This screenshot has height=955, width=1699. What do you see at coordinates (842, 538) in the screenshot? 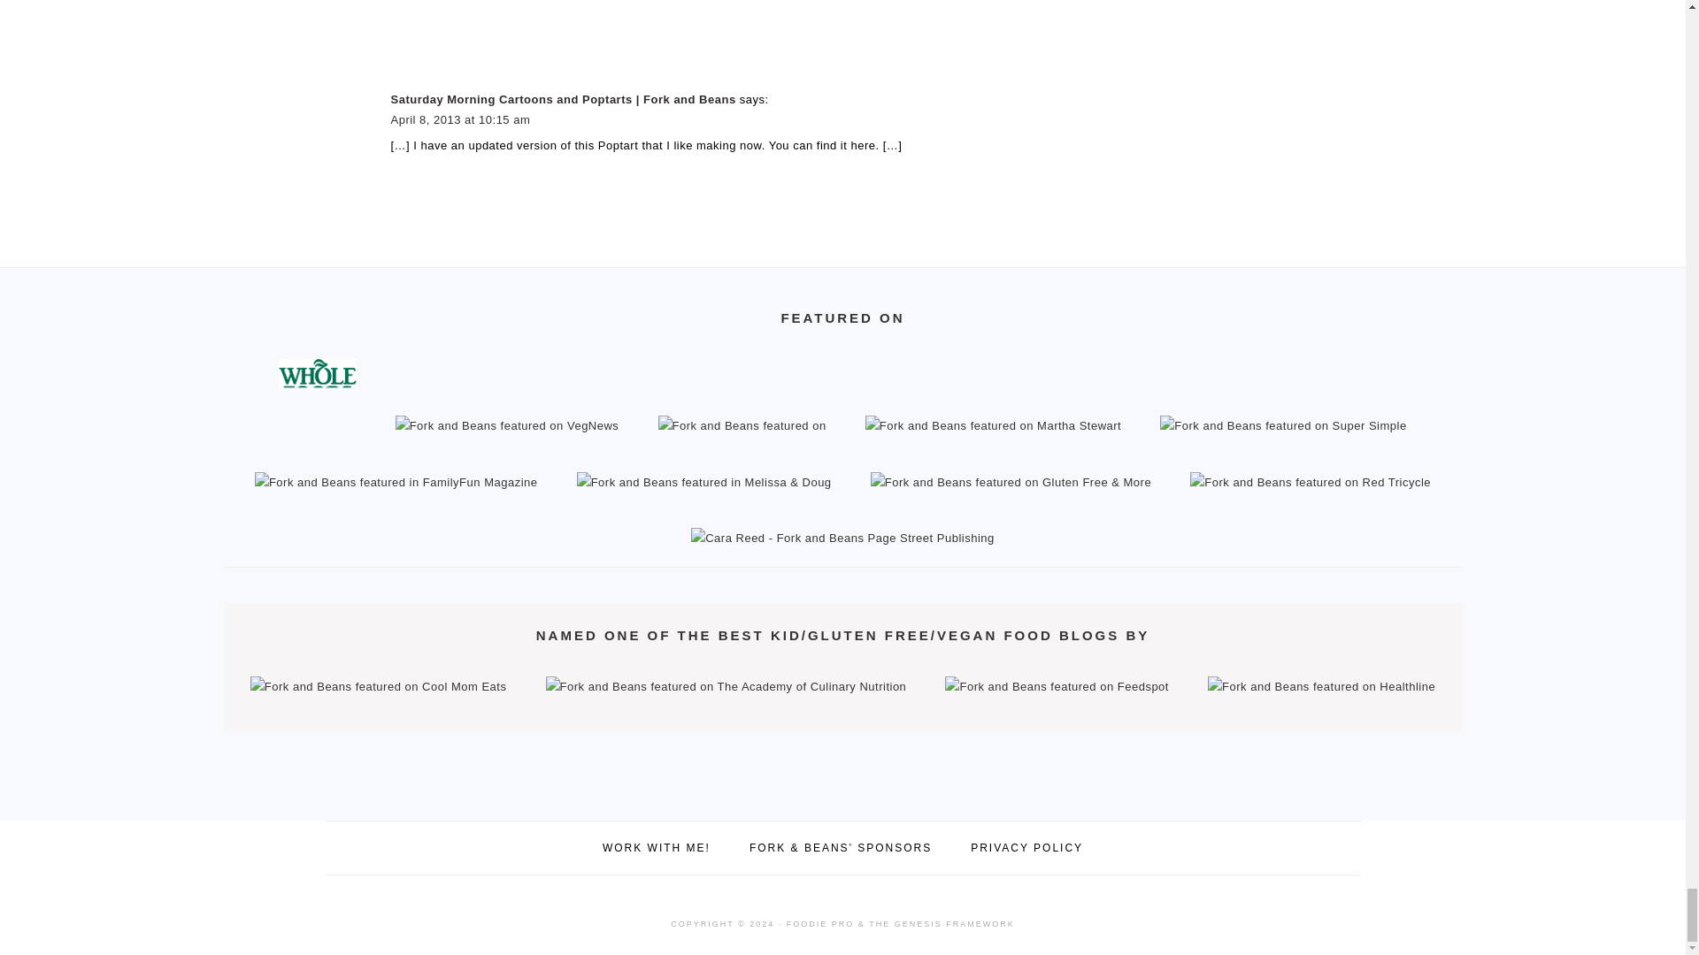
I see `Cara Reed - Fork and Beans Page Street Publishing` at bounding box center [842, 538].